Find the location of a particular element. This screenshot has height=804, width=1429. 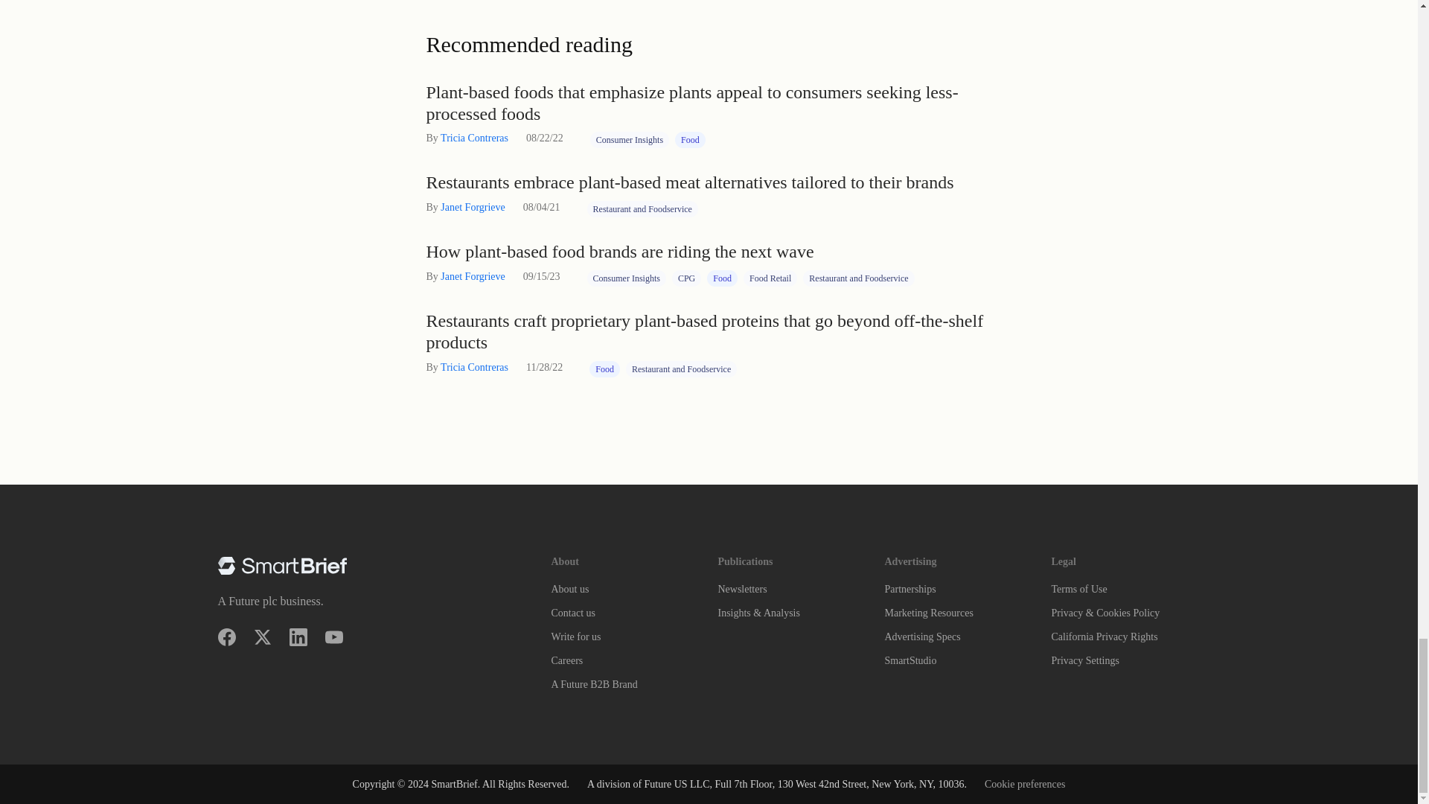

Facebook is located at coordinates (226, 637).